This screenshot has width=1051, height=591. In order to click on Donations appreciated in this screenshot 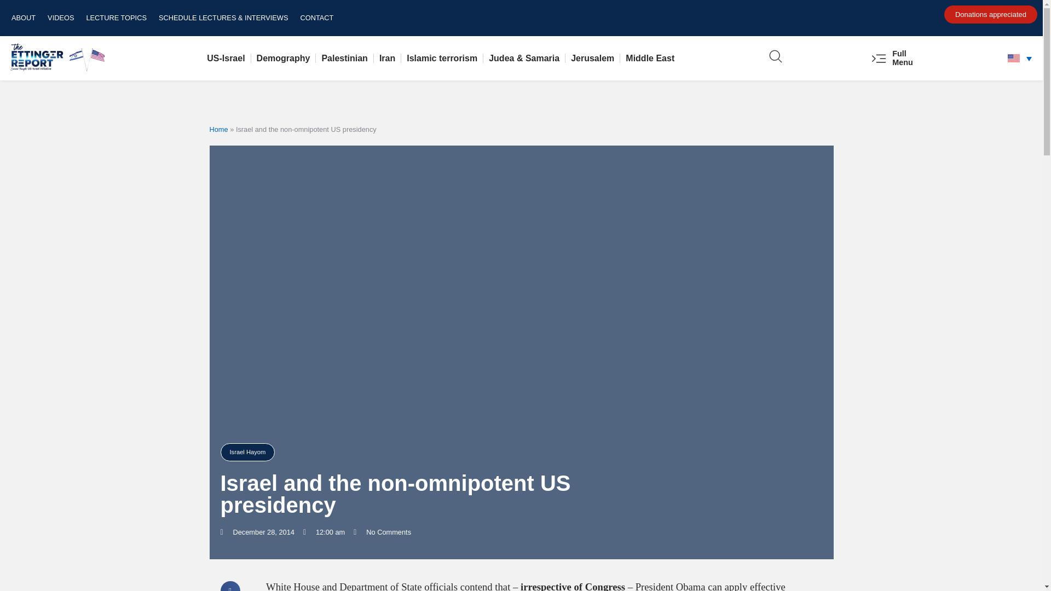, I will do `click(991, 14)`.